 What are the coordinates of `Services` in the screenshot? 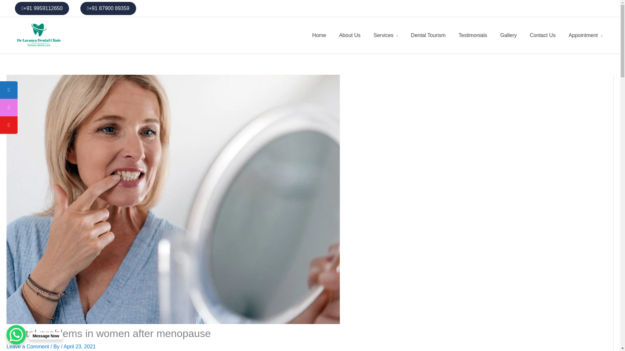 It's located at (385, 35).